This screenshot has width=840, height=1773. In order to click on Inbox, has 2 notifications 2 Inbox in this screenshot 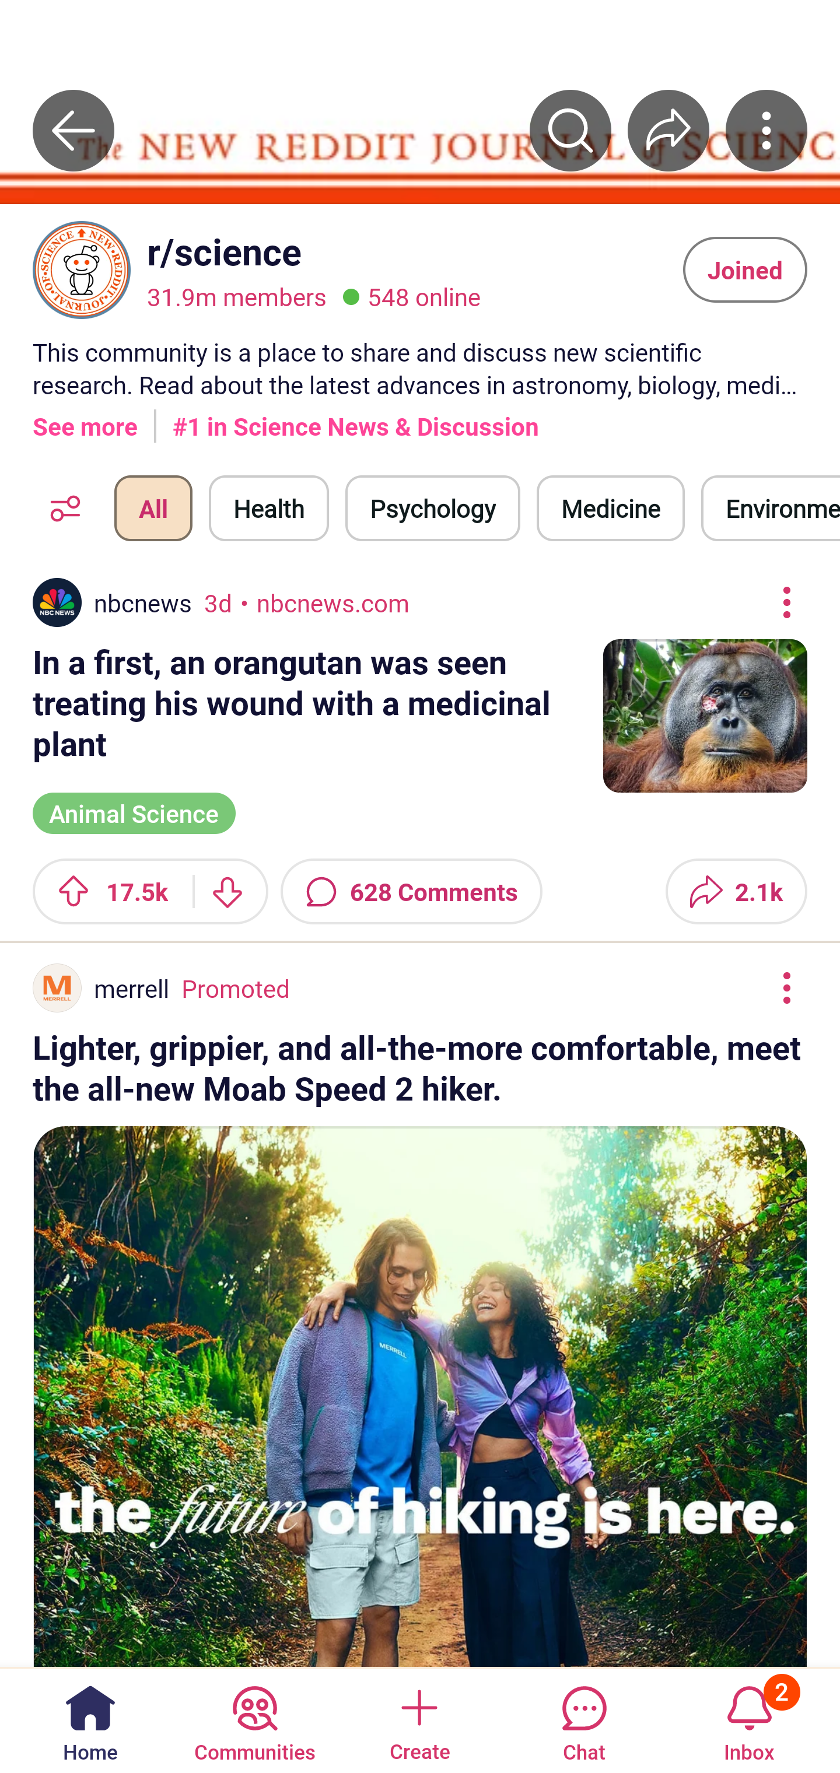, I will do `click(749, 1719)`.